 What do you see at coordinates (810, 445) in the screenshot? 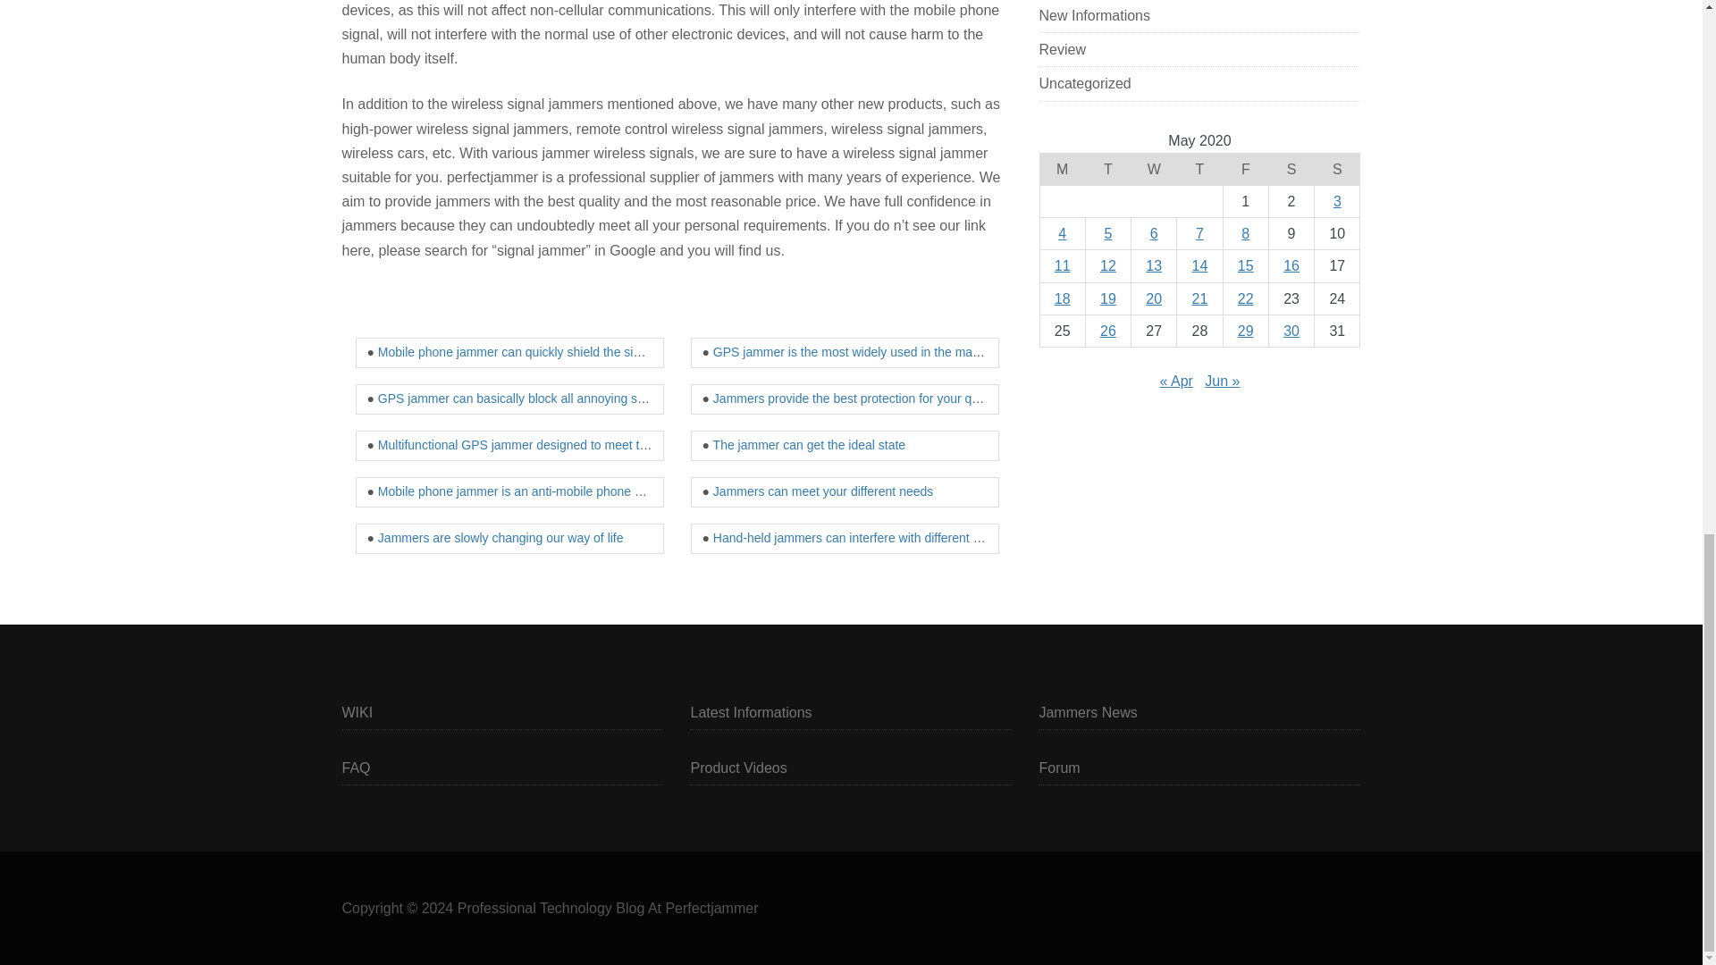
I see `The jammer can get the ideal state` at bounding box center [810, 445].